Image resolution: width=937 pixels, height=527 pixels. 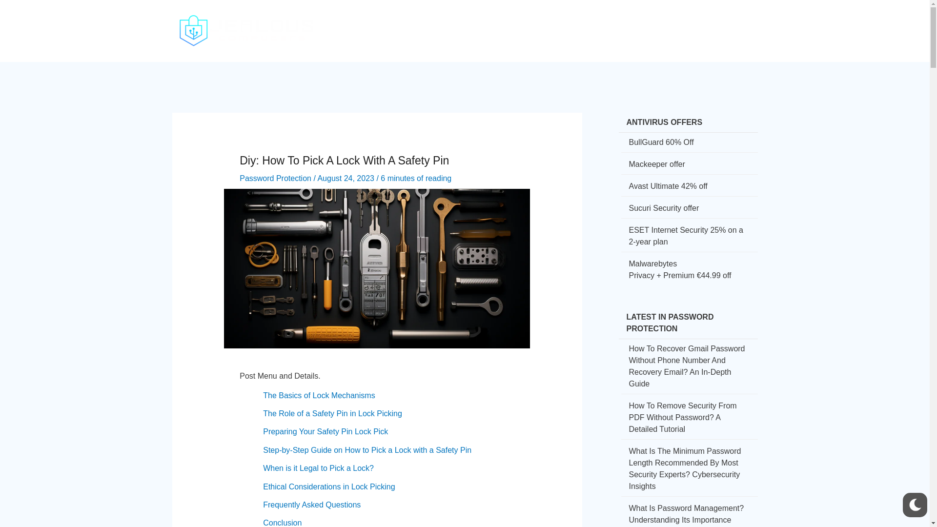 What do you see at coordinates (282, 523) in the screenshot?
I see `Conclusion` at bounding box center [282, 523].